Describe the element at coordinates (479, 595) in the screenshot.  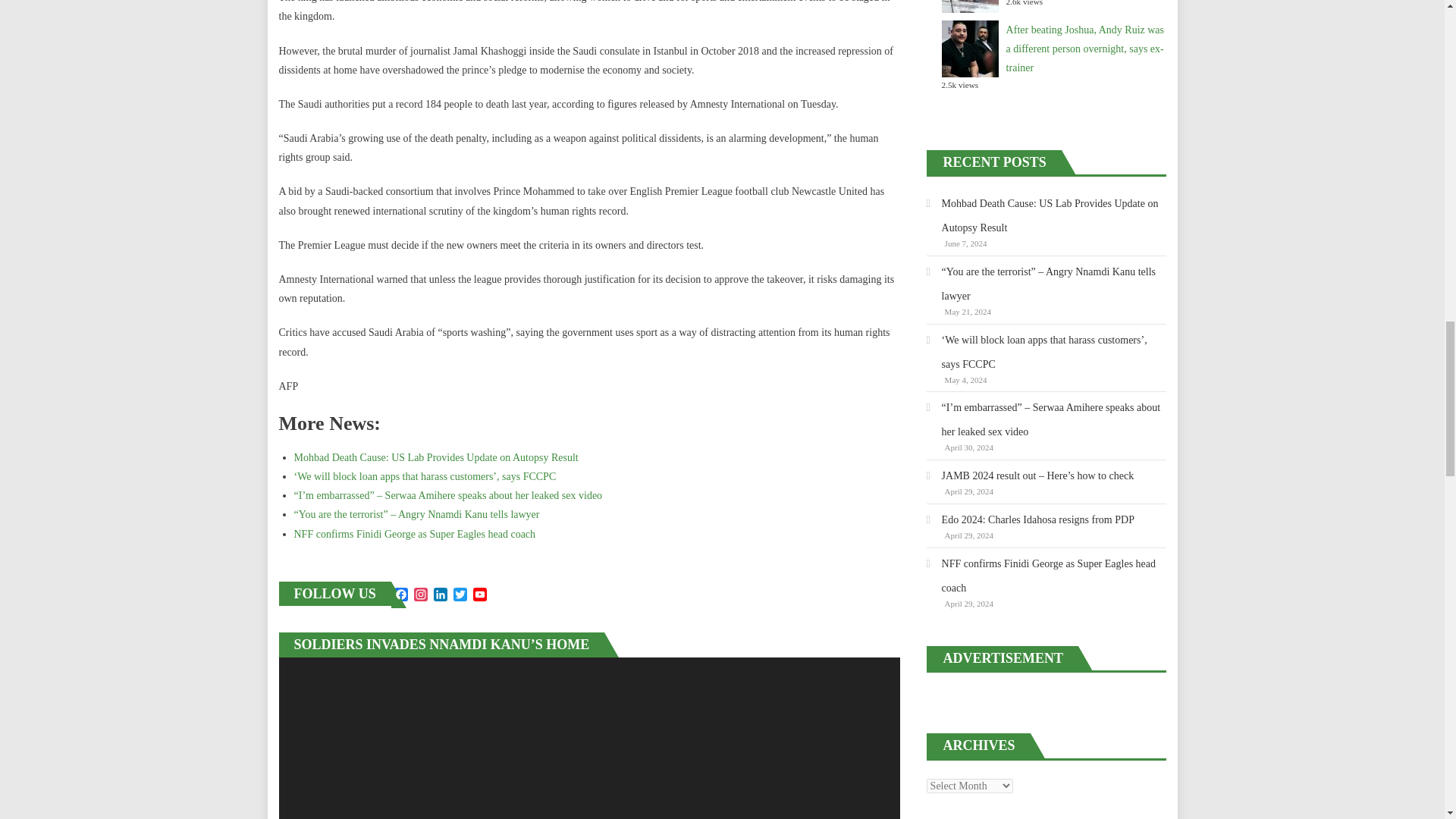
I see `YouTube Channel` at that location.